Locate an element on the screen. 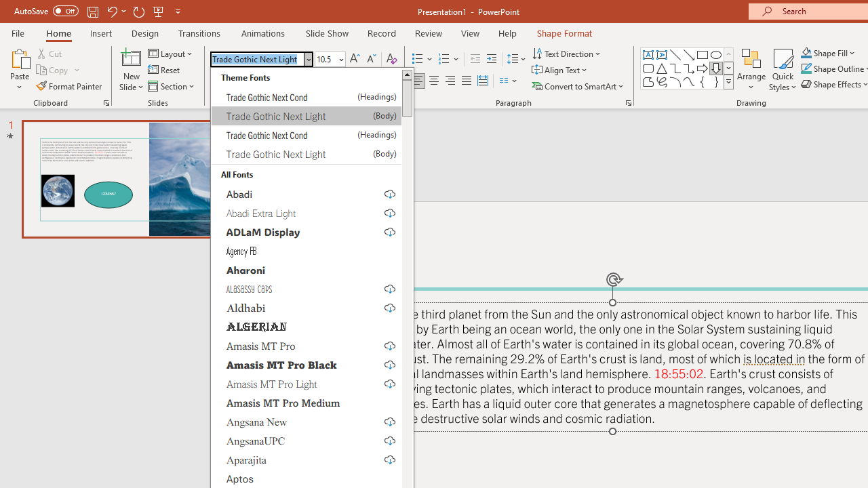 The image size is (868, 488). Right Brace is located at coordinates (716, 81).